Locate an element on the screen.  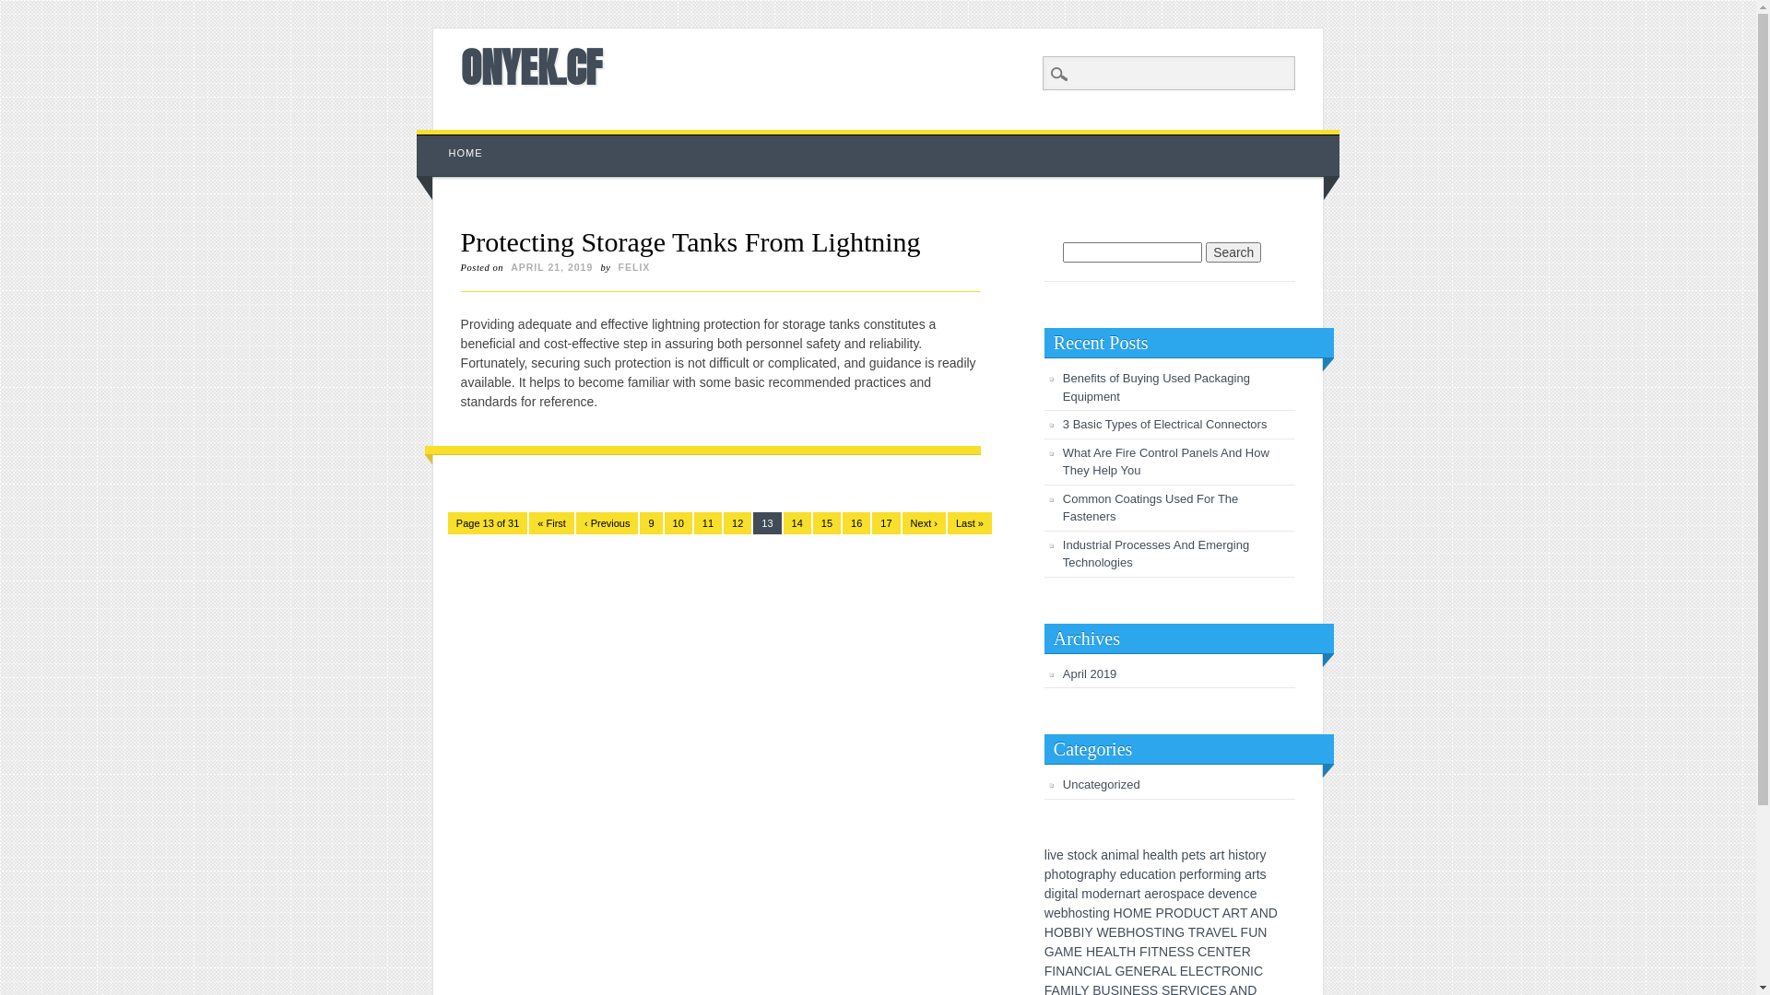
Common Coatings Used For The Fasteners is located at coordinates (1150, 509).